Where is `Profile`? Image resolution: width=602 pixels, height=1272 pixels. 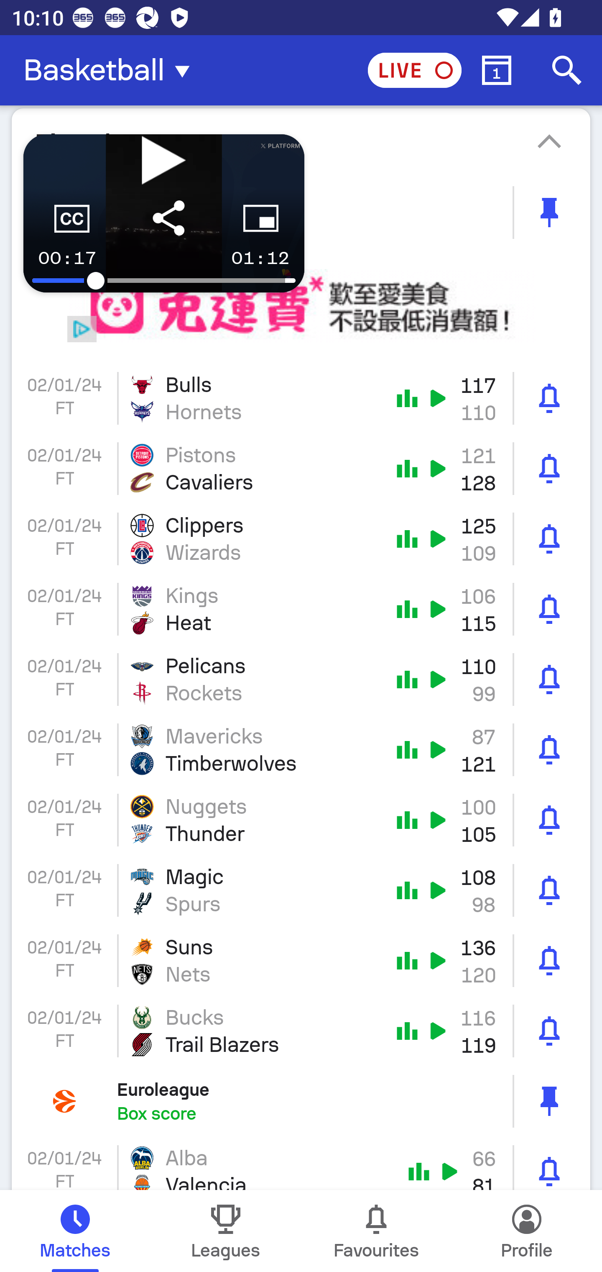 Profile is located at coordinates (527, 1231).